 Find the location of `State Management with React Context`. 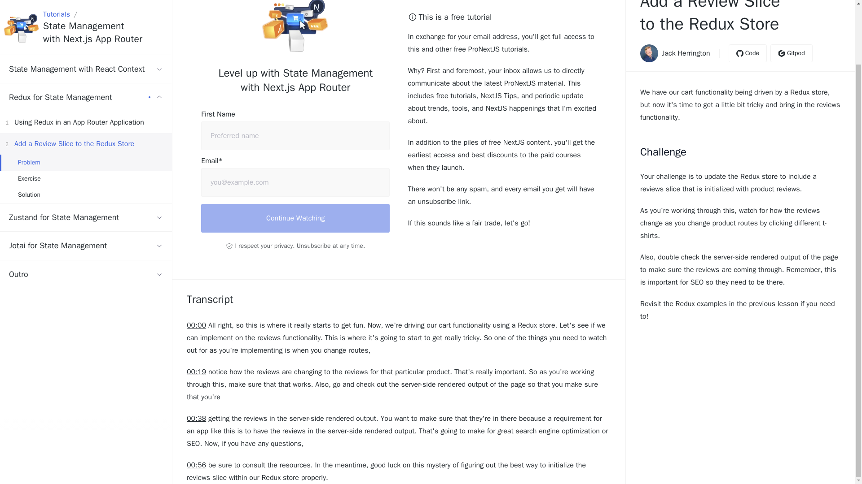

State Management with React Context is located at coordinates (86, 30).